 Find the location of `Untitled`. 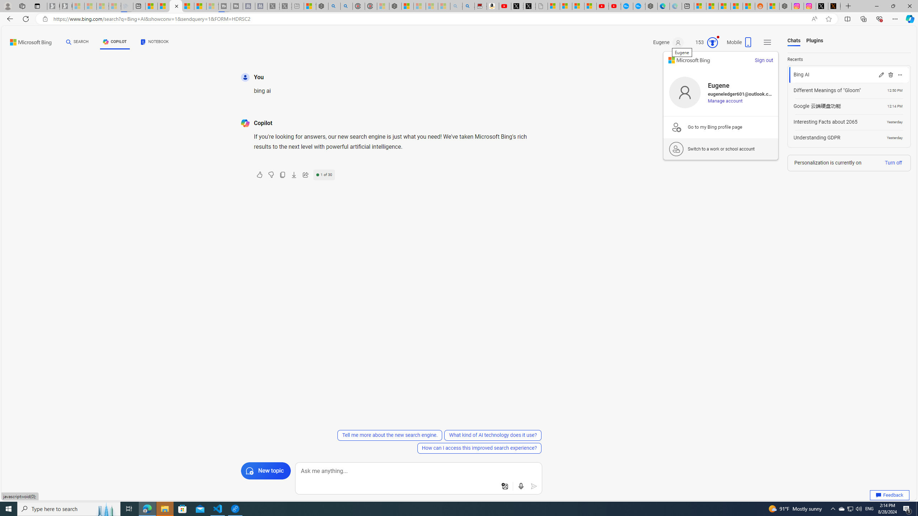

Untitled is located at coordinates (541, 6).